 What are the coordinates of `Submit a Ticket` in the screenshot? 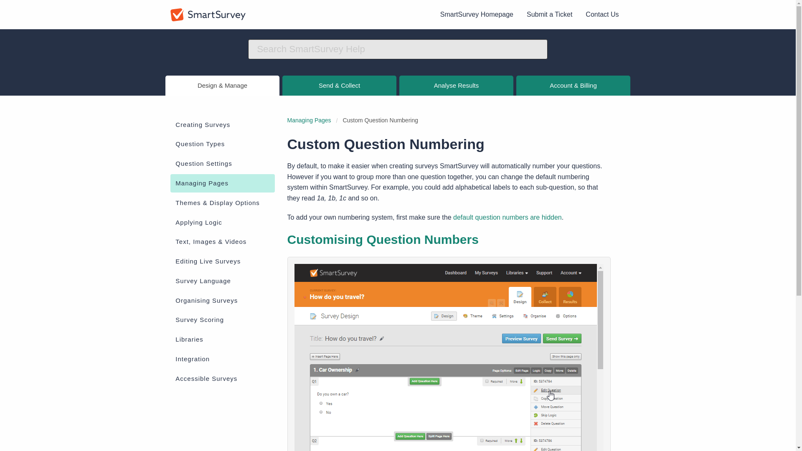 It's located at (549, 15).